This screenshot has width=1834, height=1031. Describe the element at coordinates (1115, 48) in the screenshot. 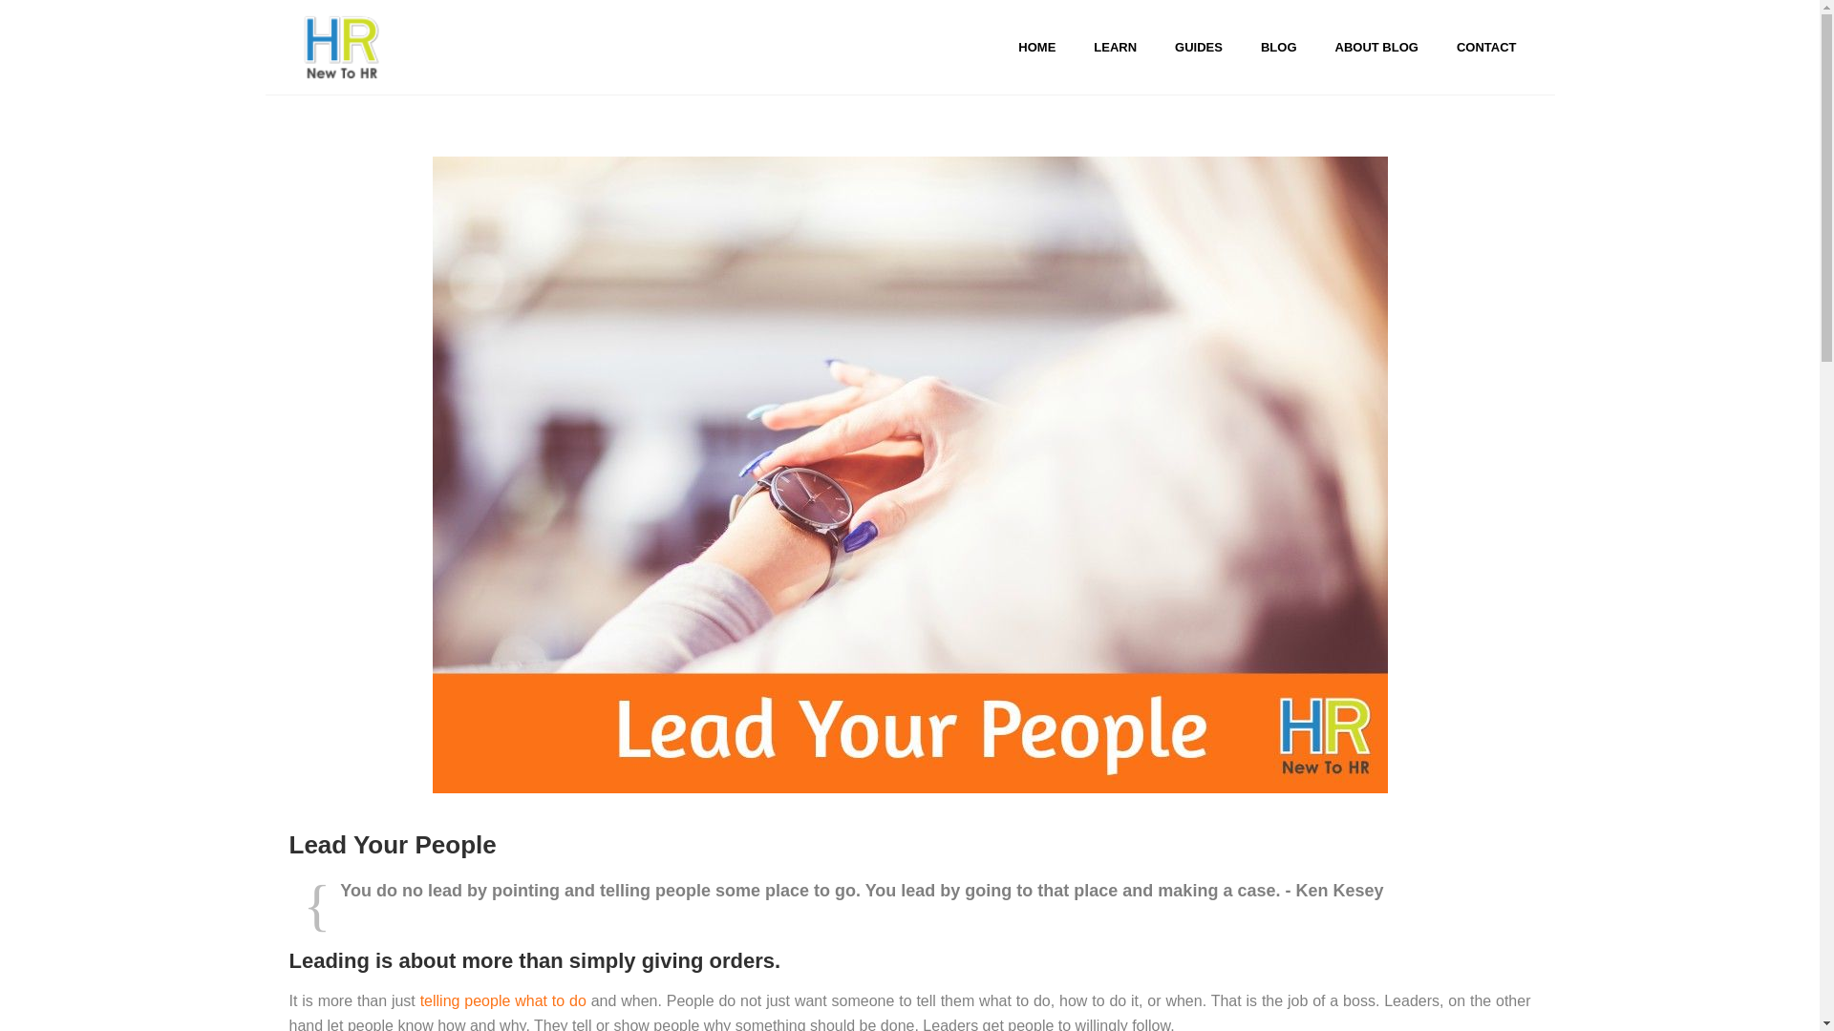

I see `LEARN` at that location.